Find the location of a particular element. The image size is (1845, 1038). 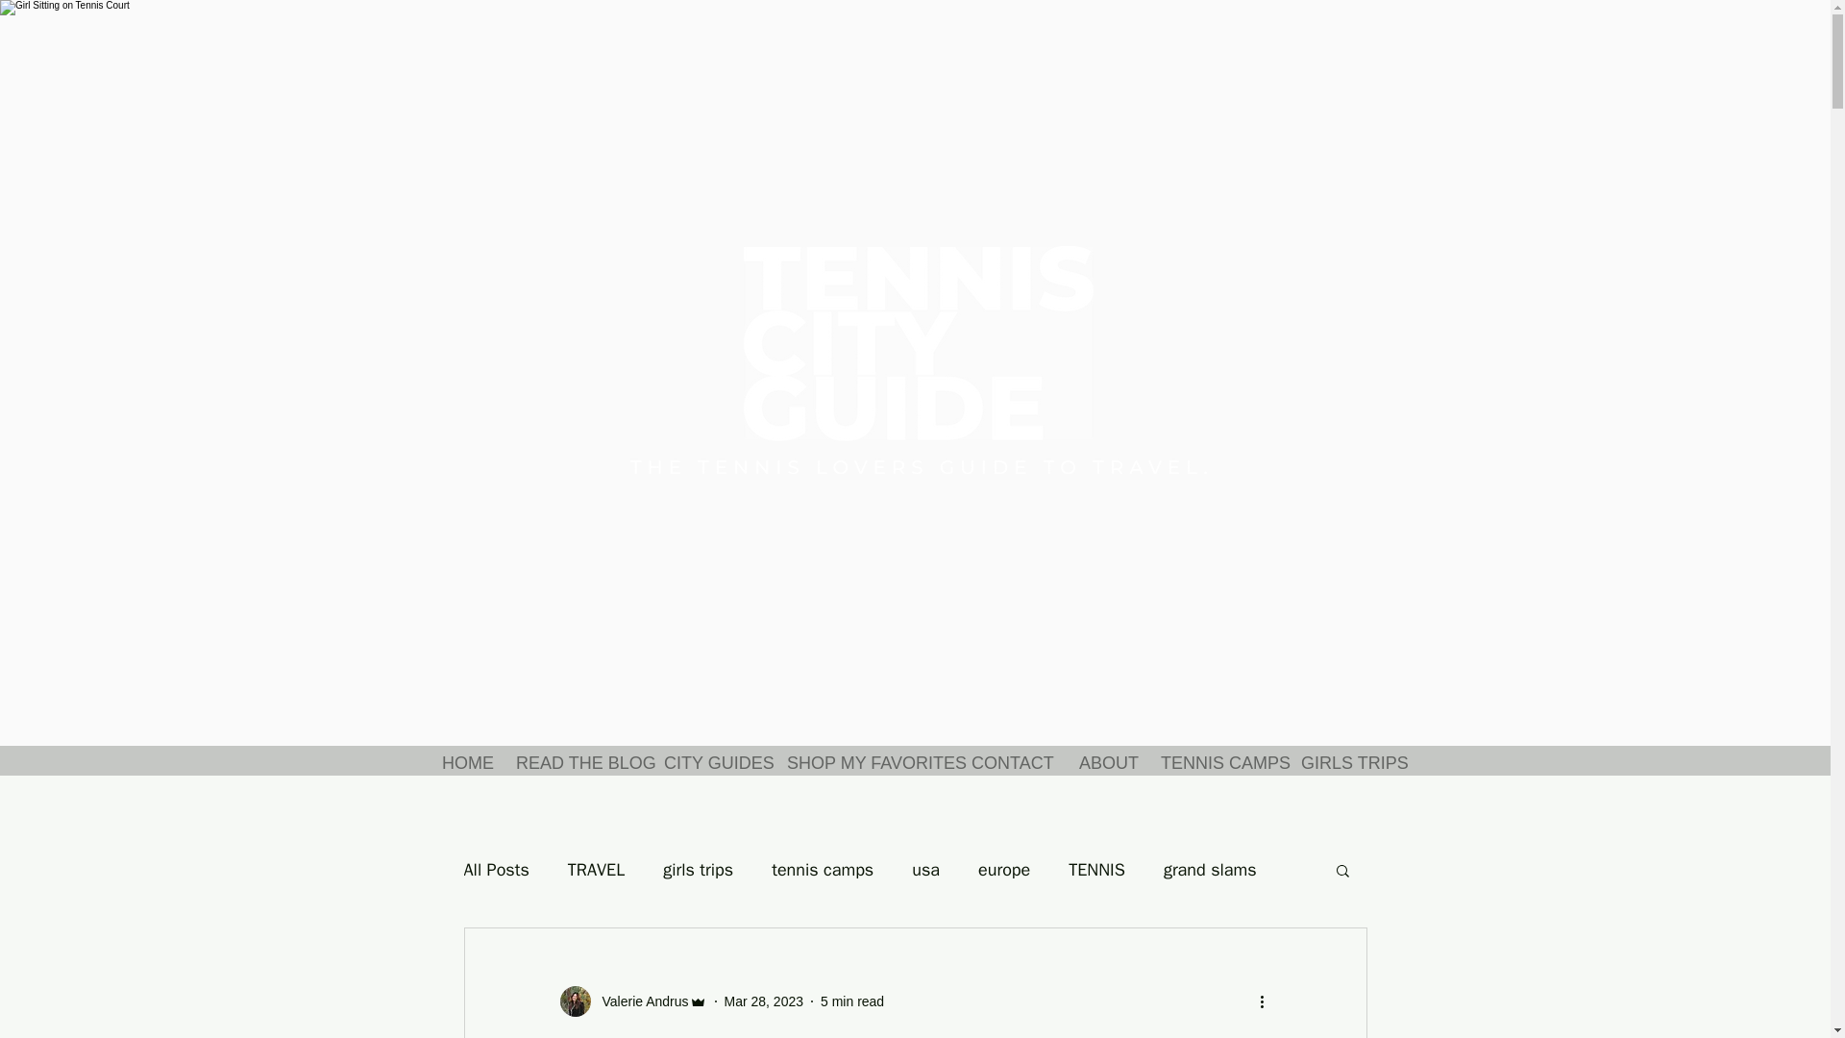

Mar 28, 2023 is located at coordinates (765, 1001).